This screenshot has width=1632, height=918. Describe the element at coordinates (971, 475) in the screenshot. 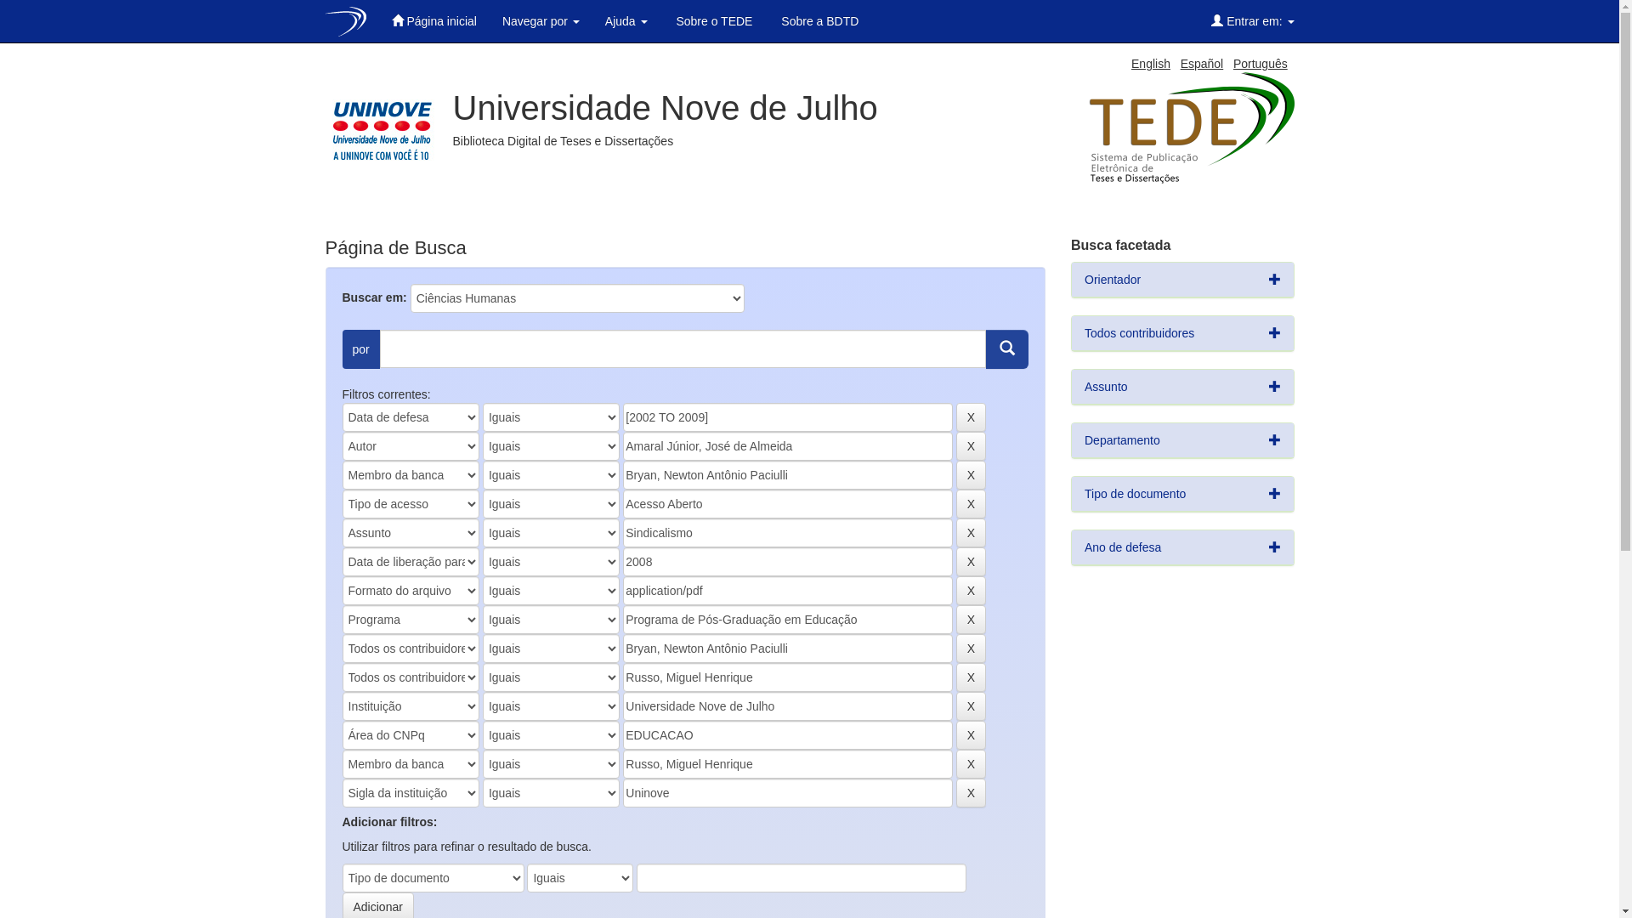

I see `X` at that location.